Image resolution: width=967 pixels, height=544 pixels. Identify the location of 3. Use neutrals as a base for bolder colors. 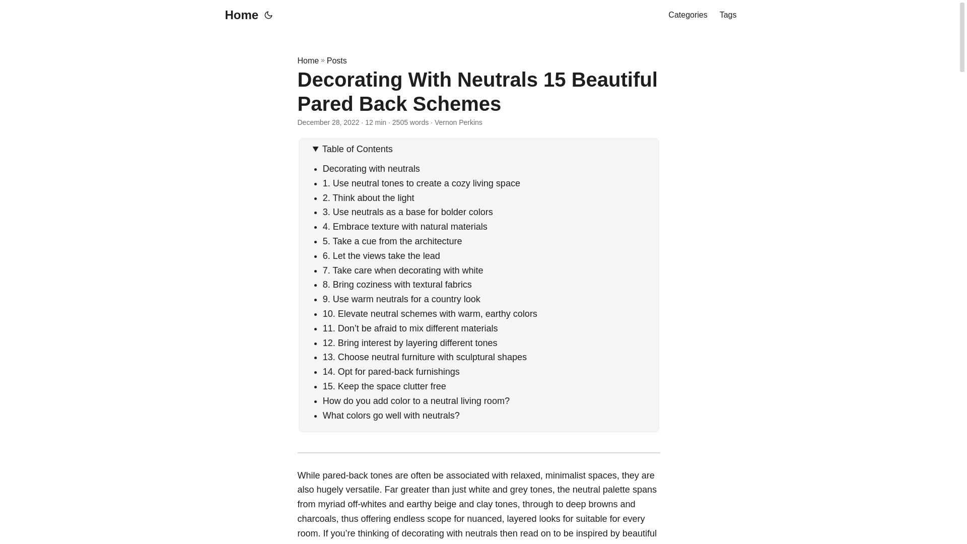
(408, 212).